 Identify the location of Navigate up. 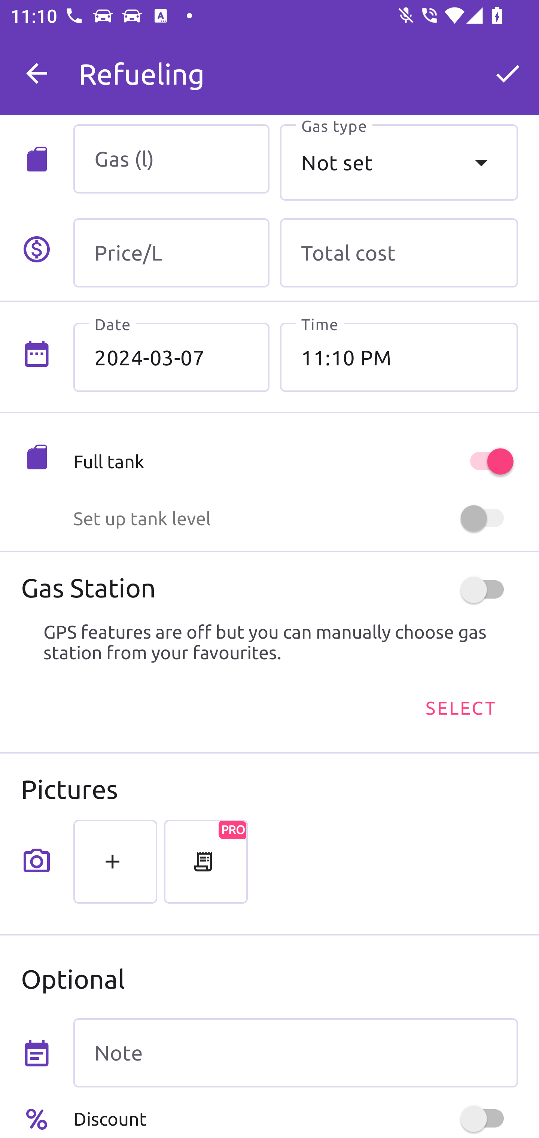
(37, 73).